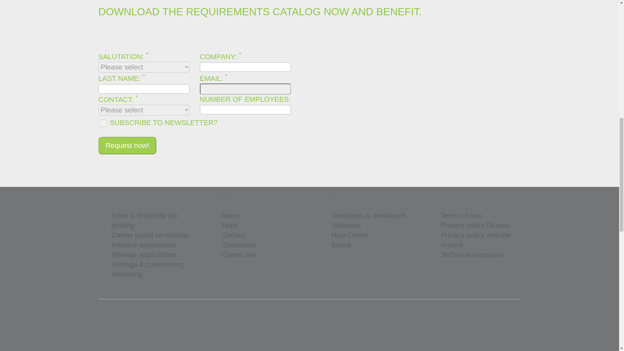  Describe the element at coordinates (127, 146) in the screenshot. I see `Request now!` at that location.